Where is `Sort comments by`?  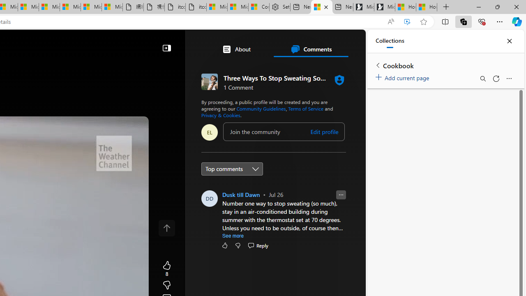
Sort comments by is located at coordinates (232, 169).